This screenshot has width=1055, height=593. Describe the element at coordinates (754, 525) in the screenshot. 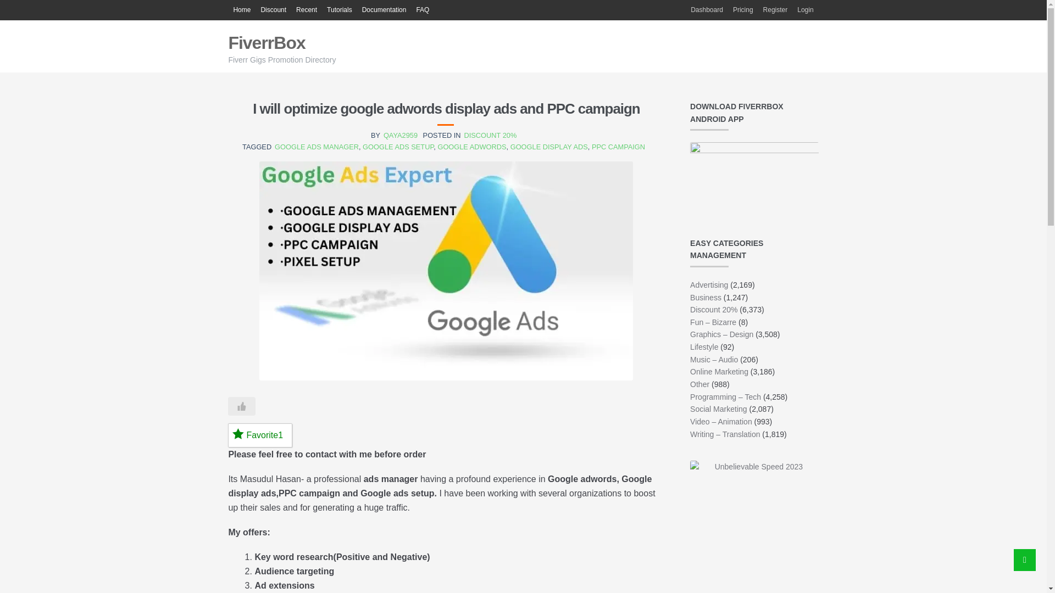

I see `Unbelievable Speed 2023` at that location.